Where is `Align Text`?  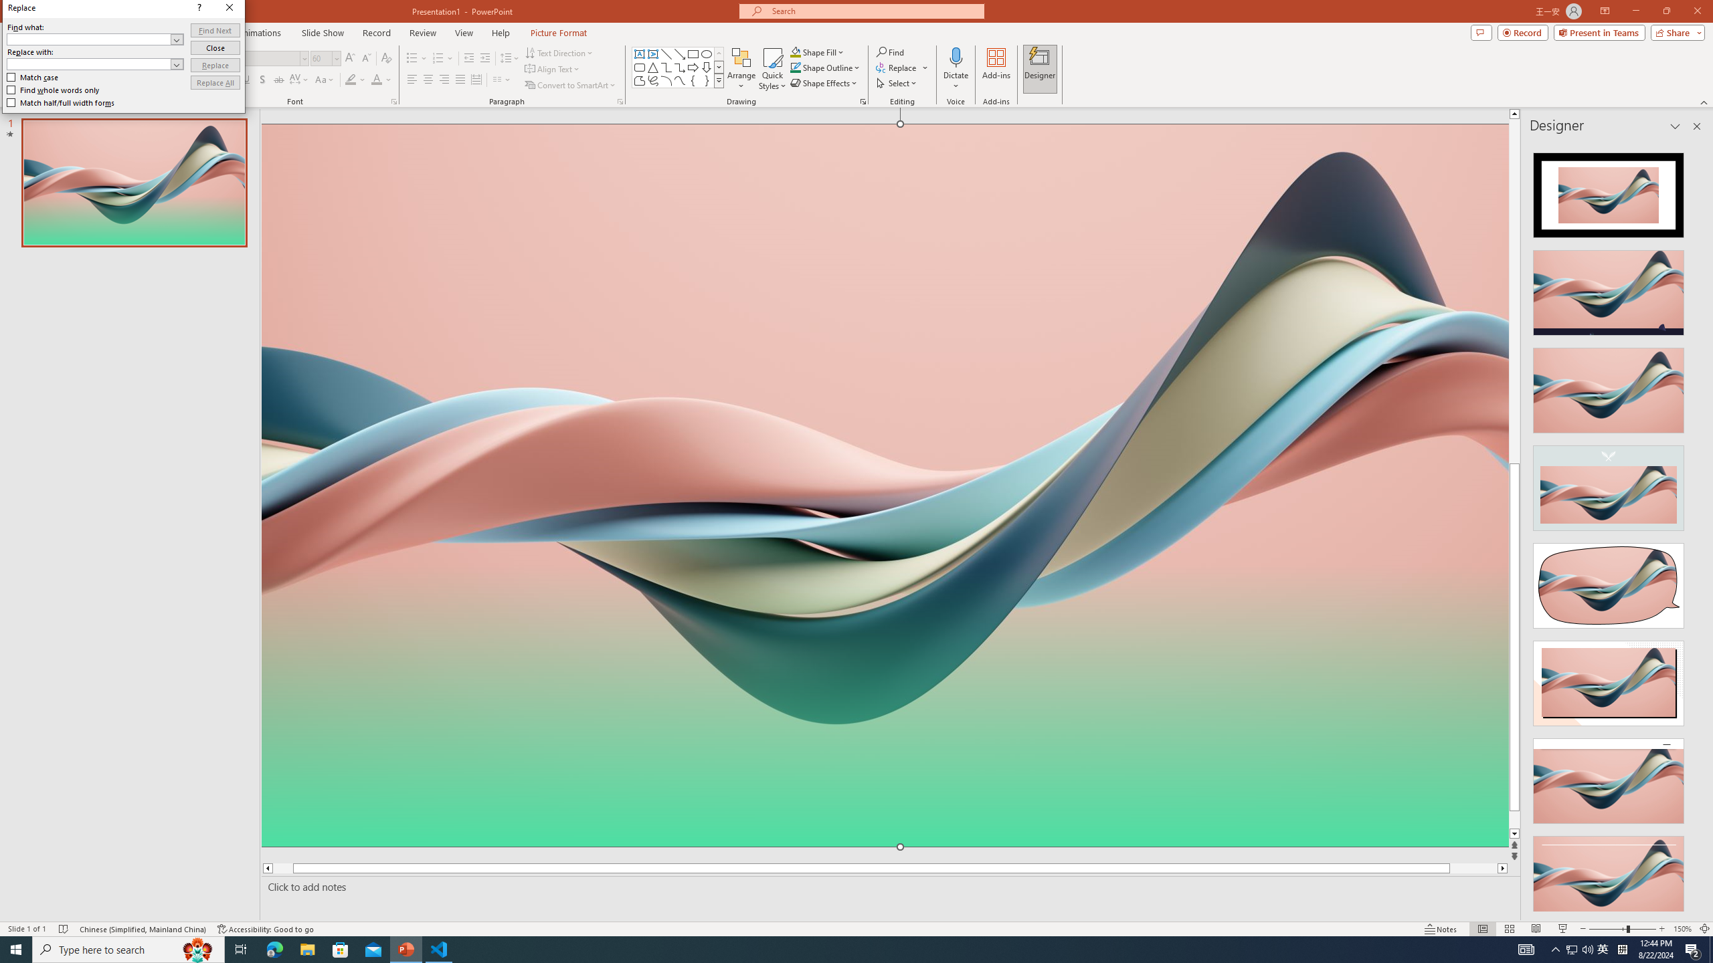
Align Text is located at coordinates (553, 70).